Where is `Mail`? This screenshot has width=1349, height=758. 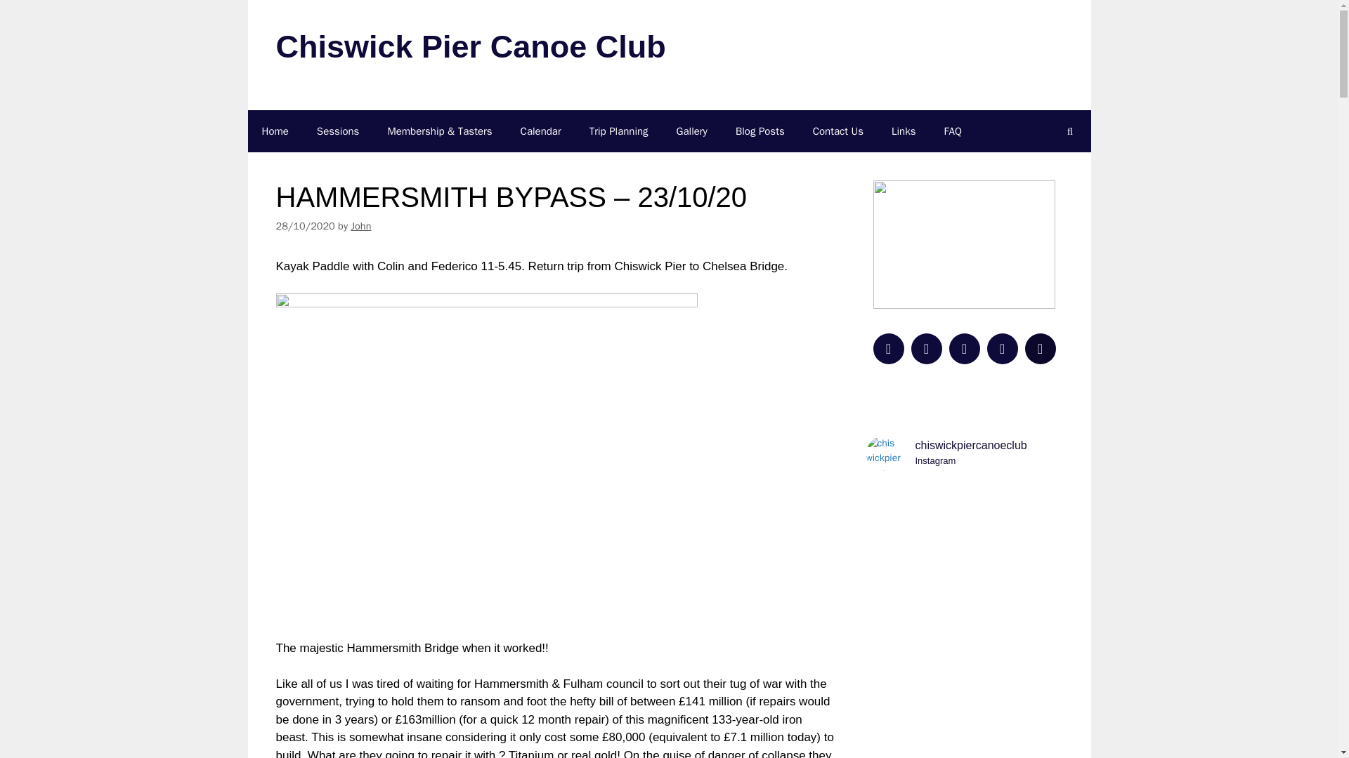
Mail is located at coordinates (1040, 347).